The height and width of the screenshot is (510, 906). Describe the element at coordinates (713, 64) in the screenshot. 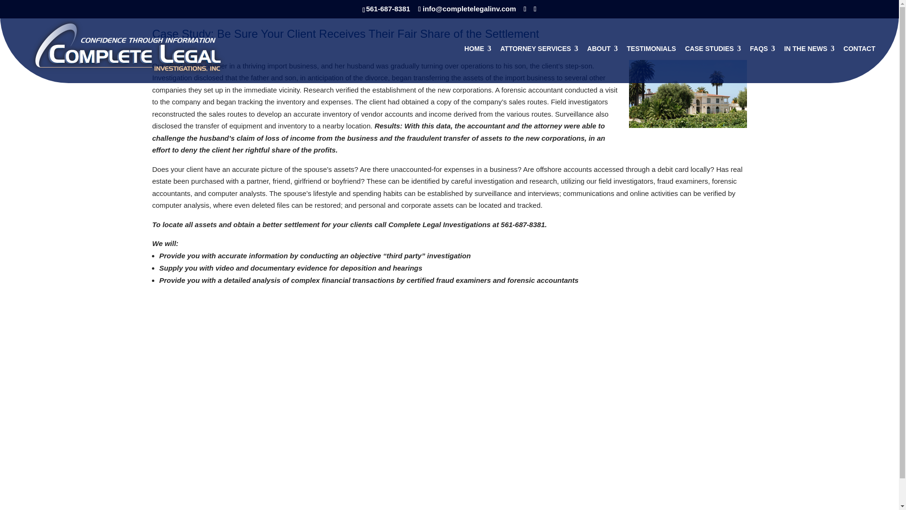

I see `CASE STUDIES` at that location.